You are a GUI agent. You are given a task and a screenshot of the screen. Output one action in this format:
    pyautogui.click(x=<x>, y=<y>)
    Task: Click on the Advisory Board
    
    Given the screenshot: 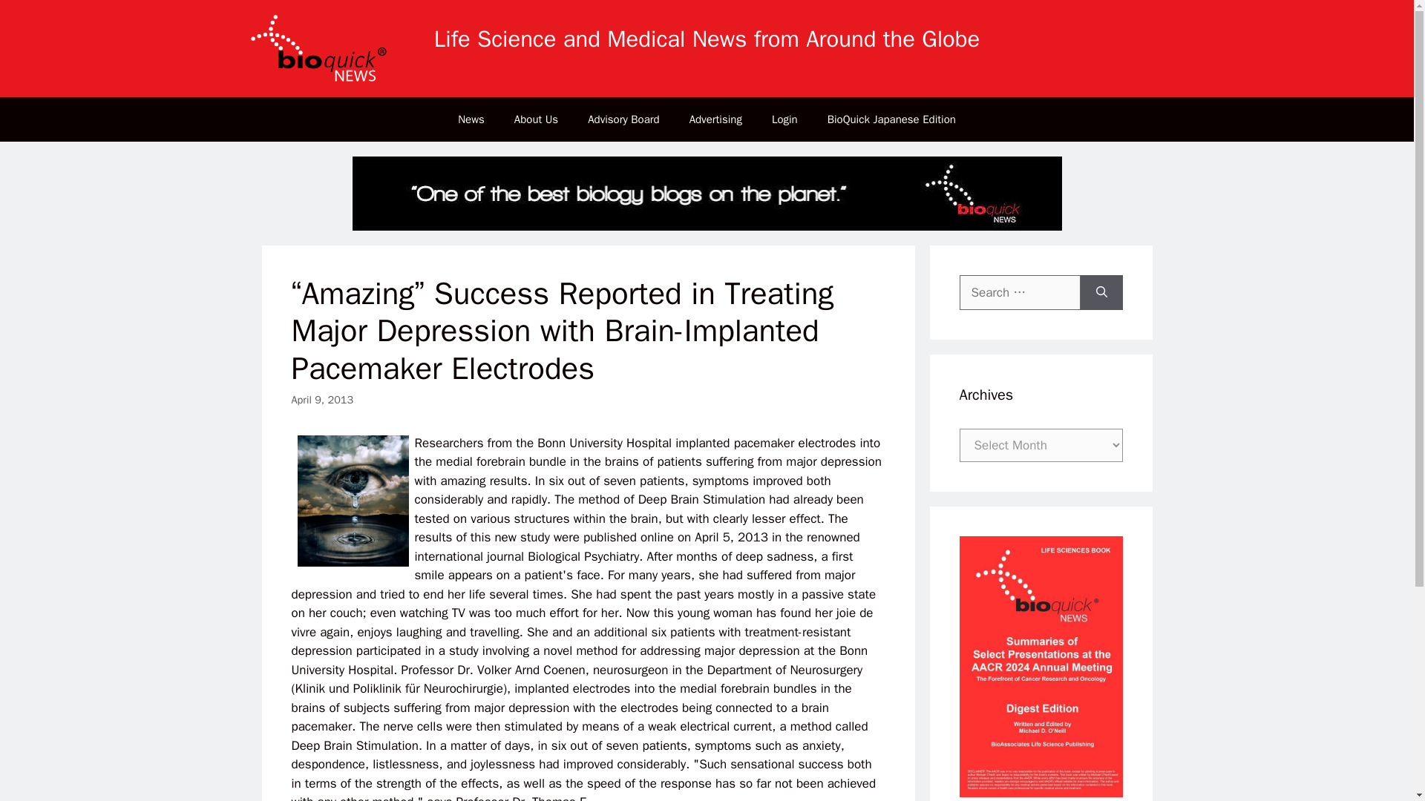 What is the action you would take?
    pyautogui.click(x=623, y=119)
    